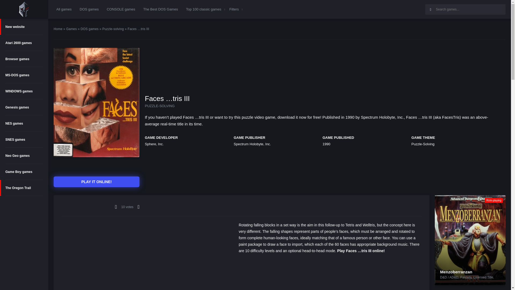  I want to click on The Best DOS Games, so click(160, 9).